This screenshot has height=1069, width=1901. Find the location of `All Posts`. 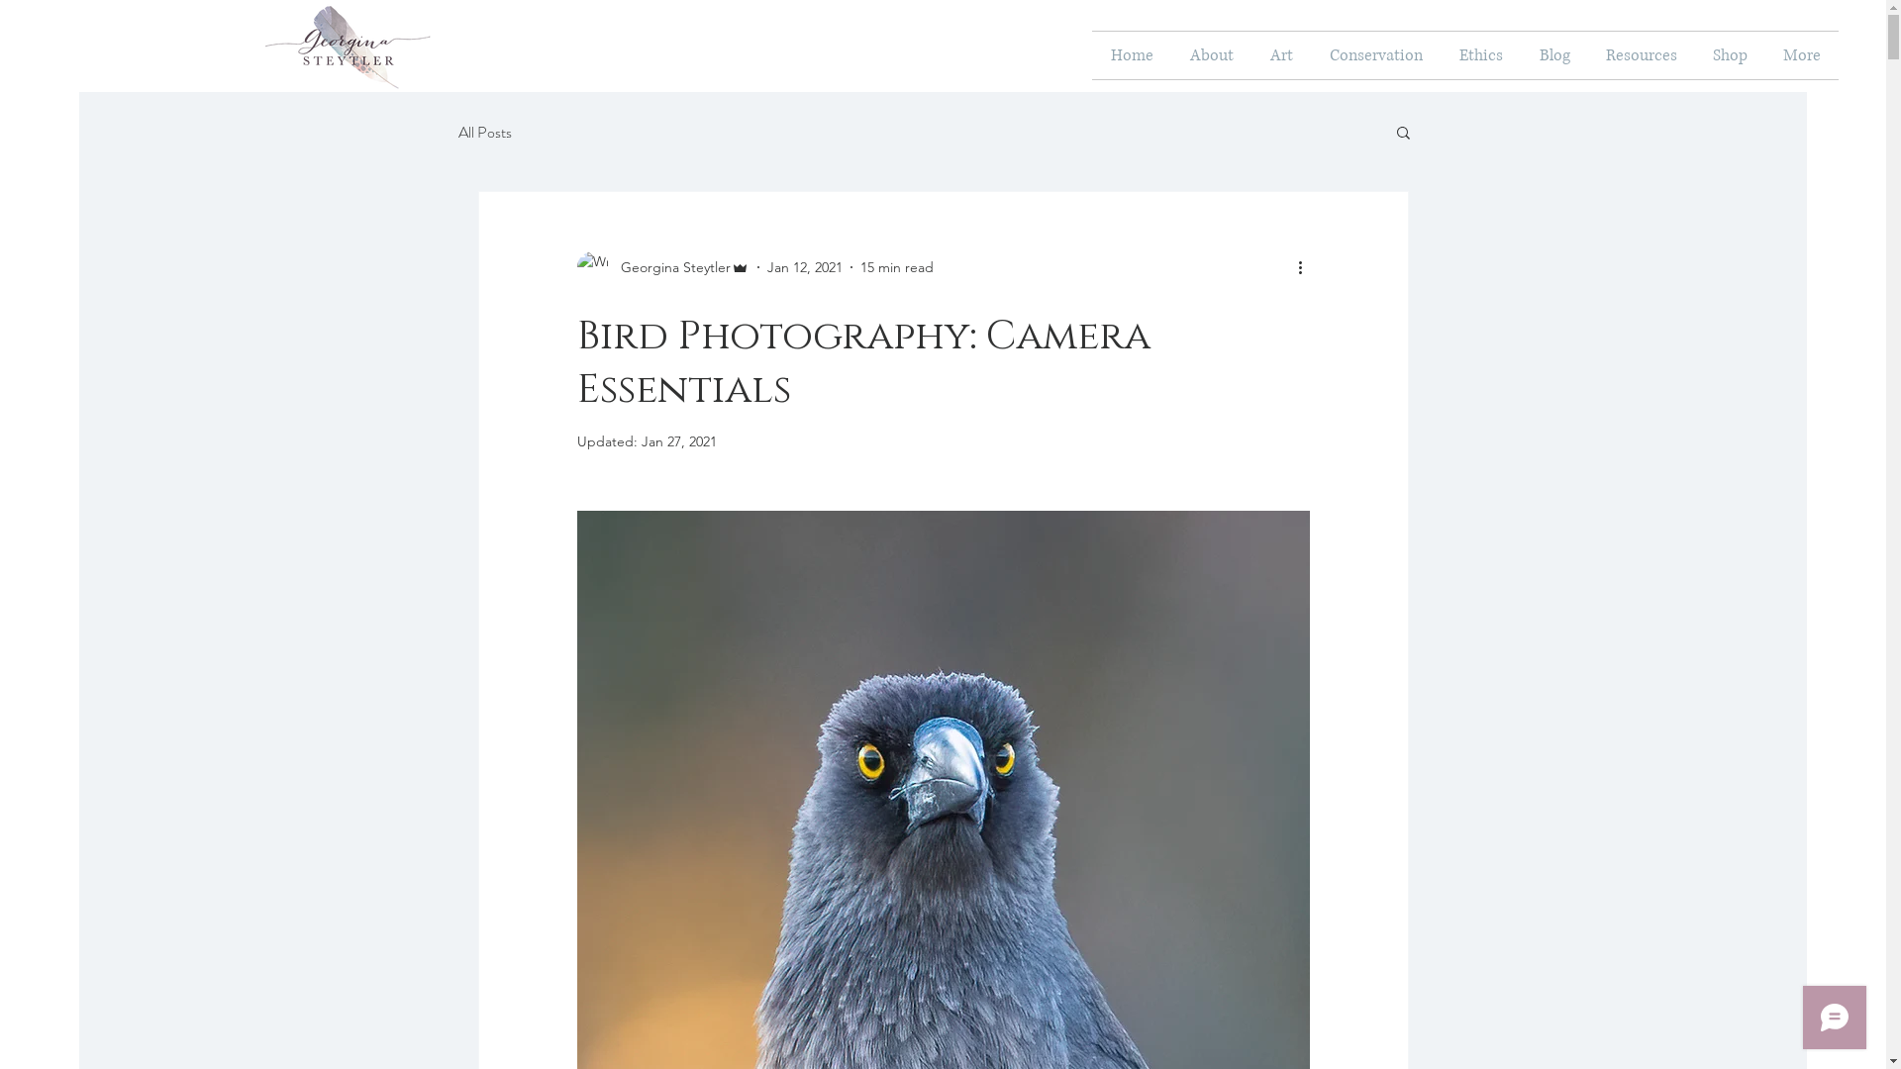

All Posts is located at coordinates (484, 133).